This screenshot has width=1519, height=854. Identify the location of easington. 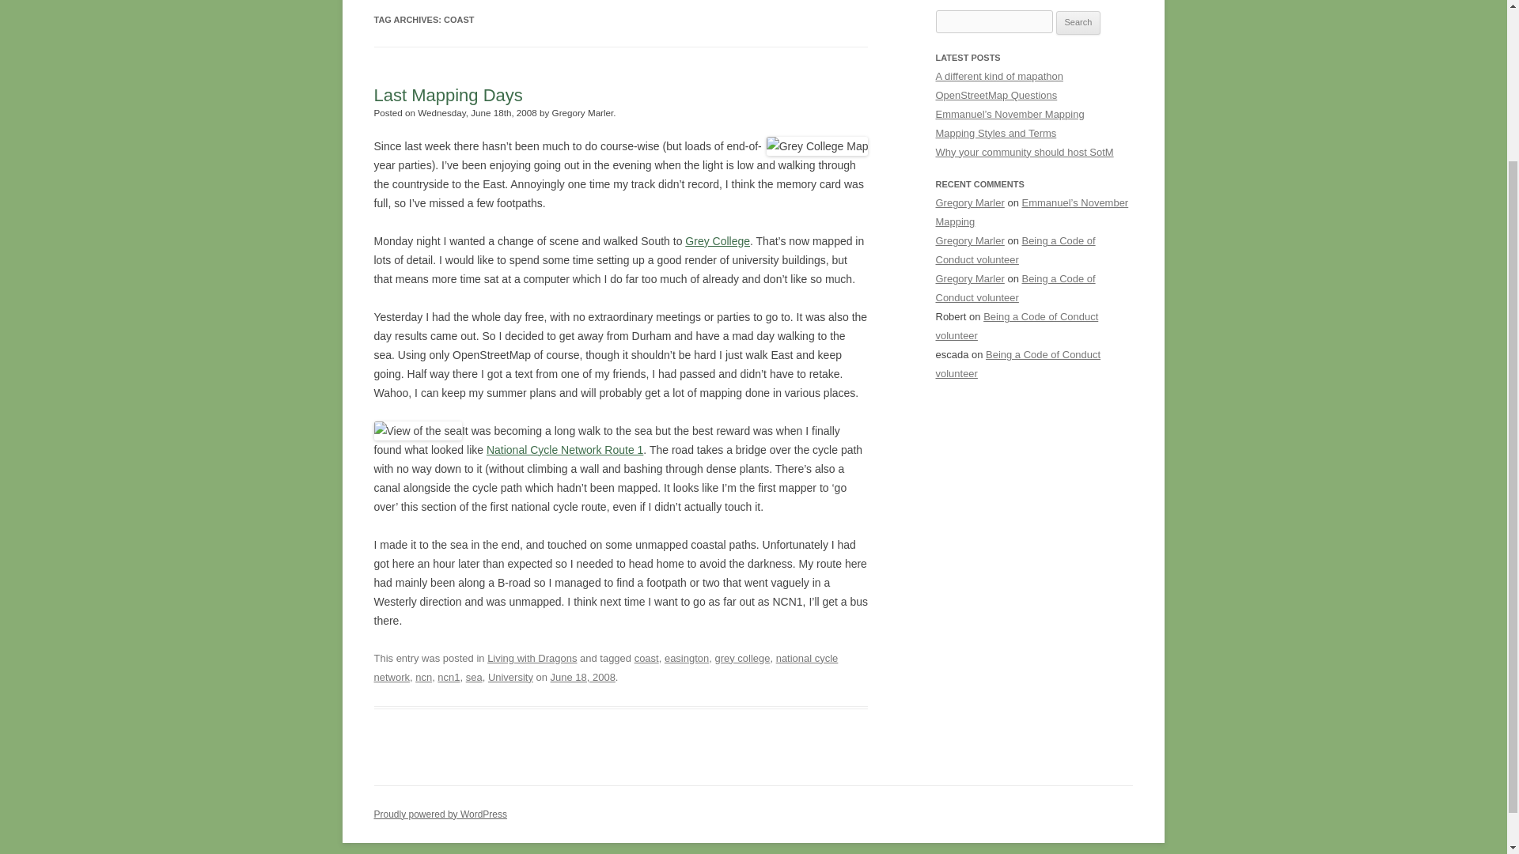
(687, 658).